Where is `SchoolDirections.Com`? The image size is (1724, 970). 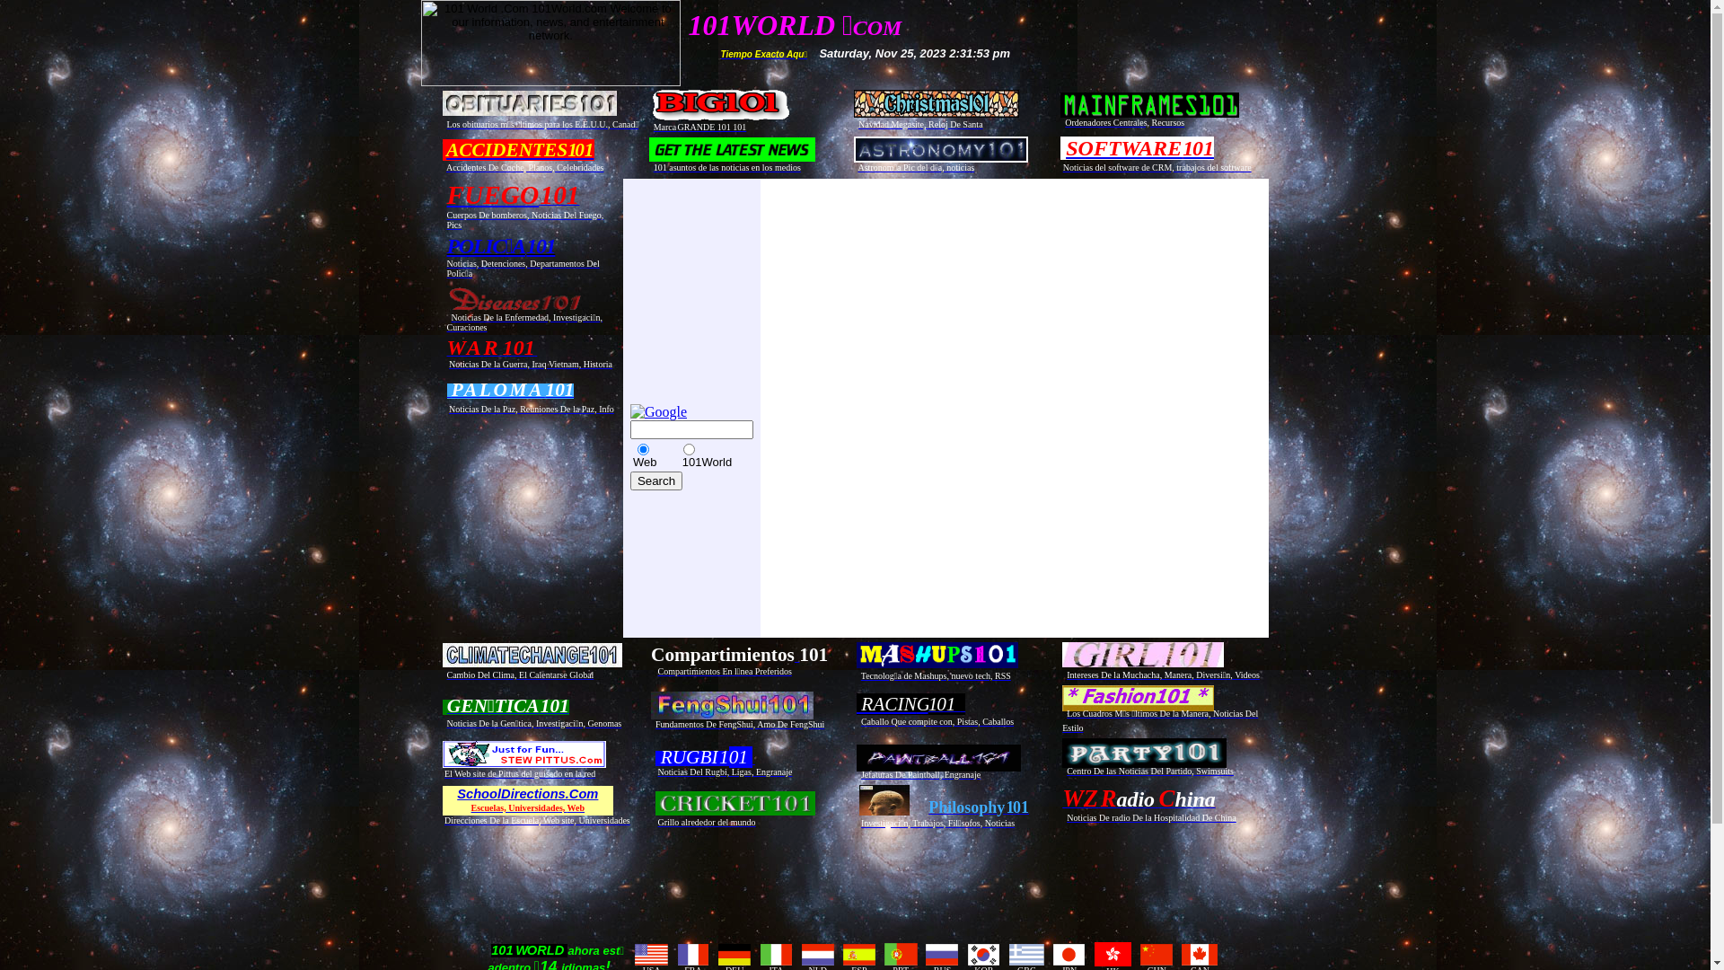 SchoolDirections.Com is located at coordinates (527, 794).